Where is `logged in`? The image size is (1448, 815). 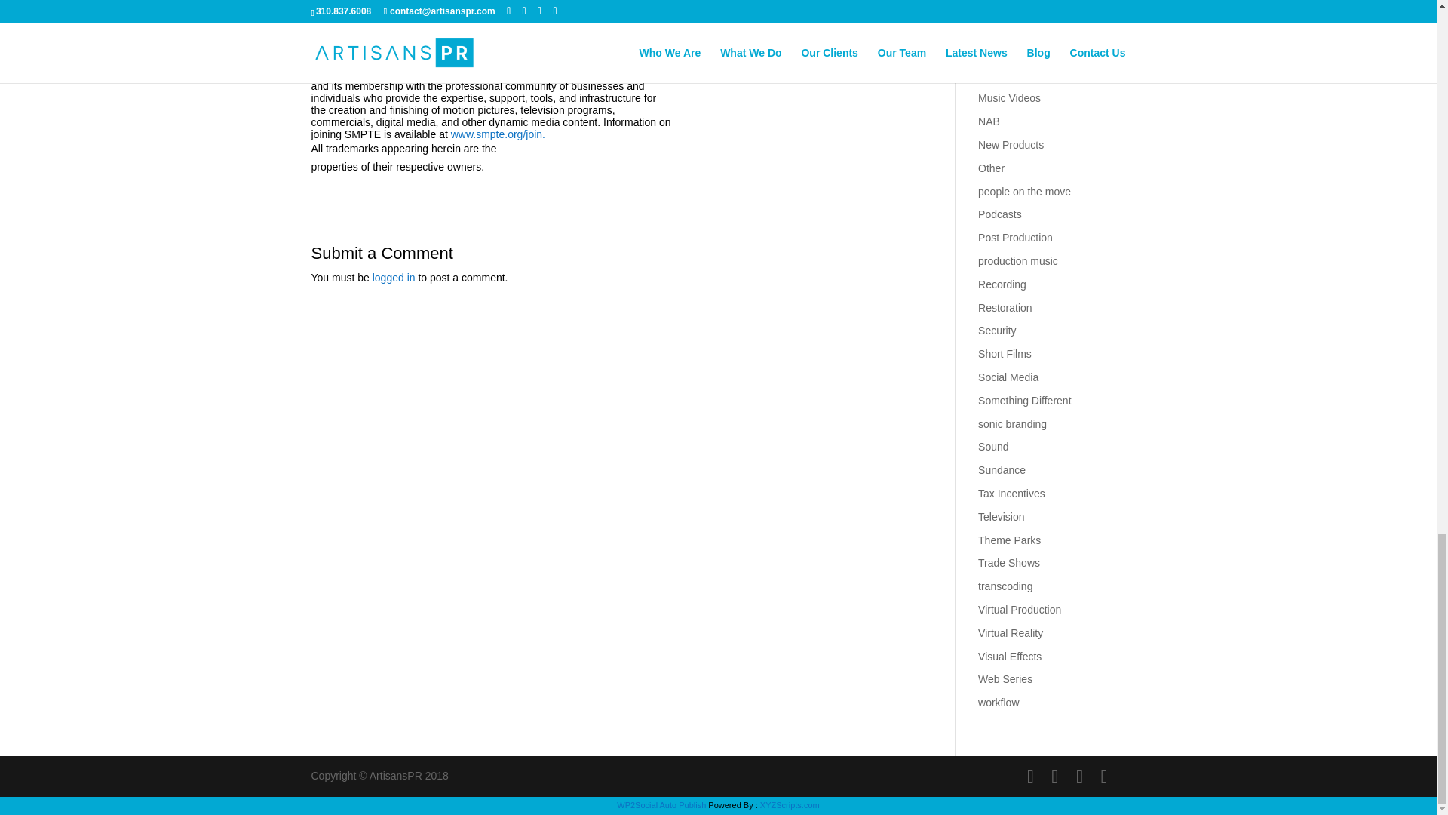 logged in is located at coordinates (394, 277).